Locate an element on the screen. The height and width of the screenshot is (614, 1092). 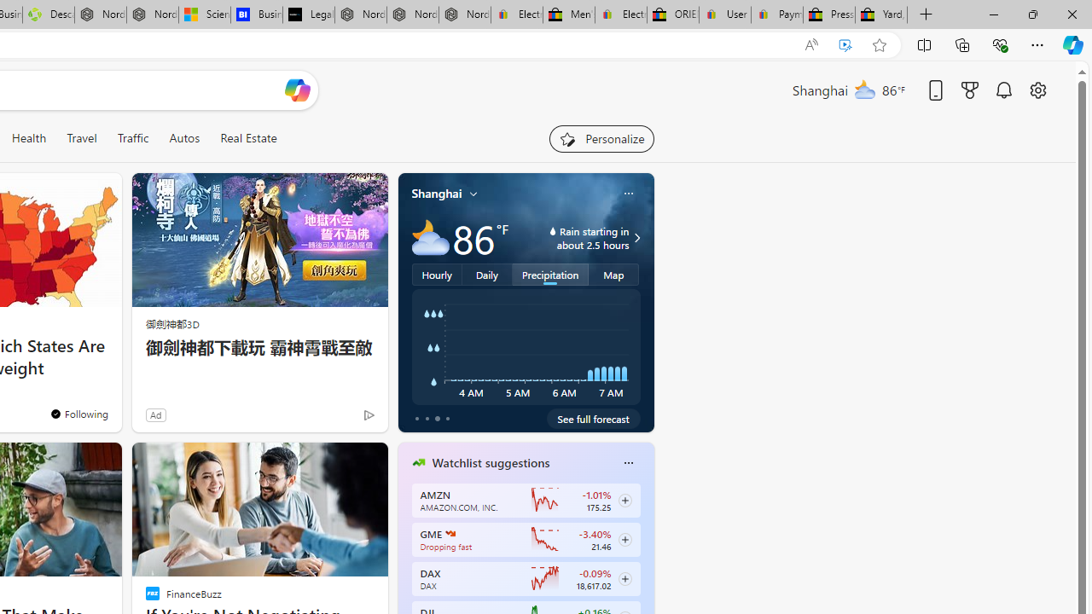
water-drop-icon is located at coordinates (553, 230).